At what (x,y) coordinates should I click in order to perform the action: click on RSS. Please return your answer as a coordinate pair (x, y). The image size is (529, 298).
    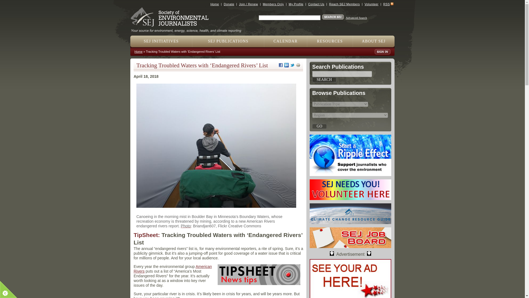
    Looking at the image, I should click on (386, 4).